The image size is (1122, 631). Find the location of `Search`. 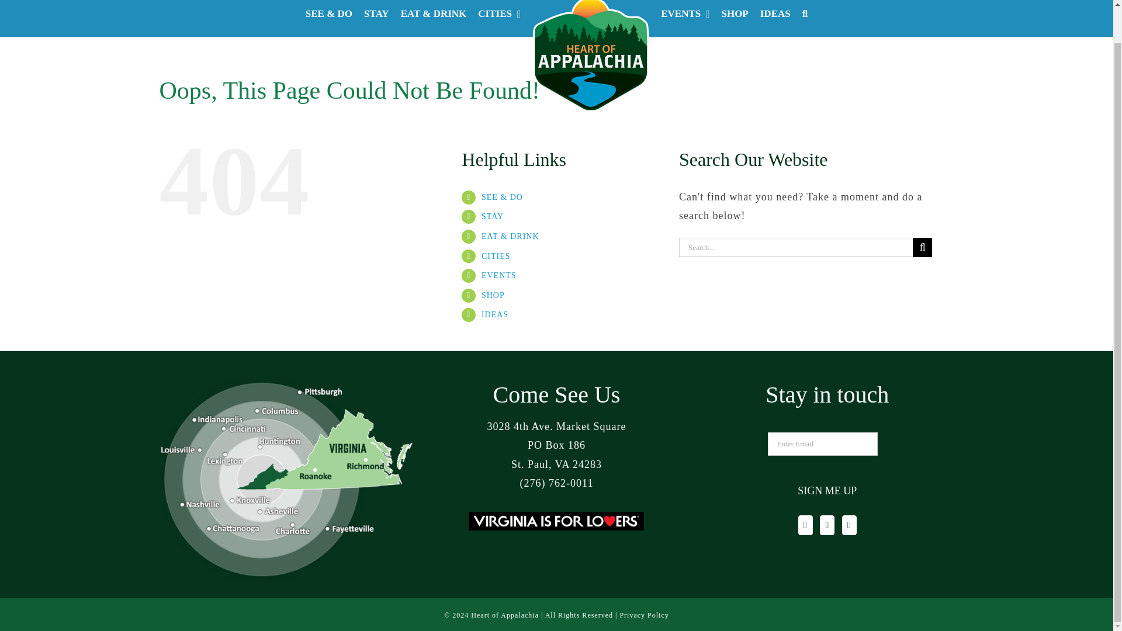

Search is located at coordinates (805, 18).